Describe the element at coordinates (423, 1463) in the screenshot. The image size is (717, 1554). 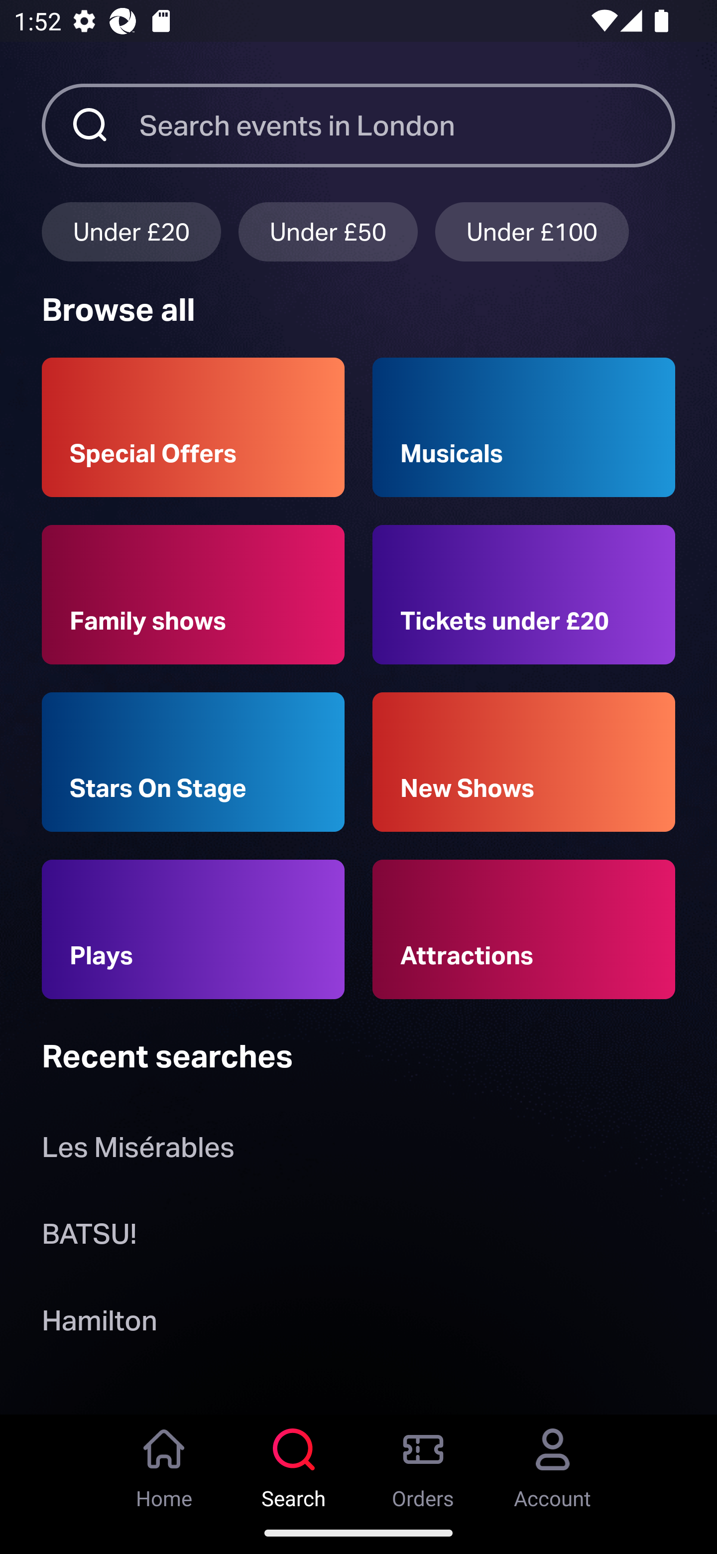
I see `Orders` at that location.